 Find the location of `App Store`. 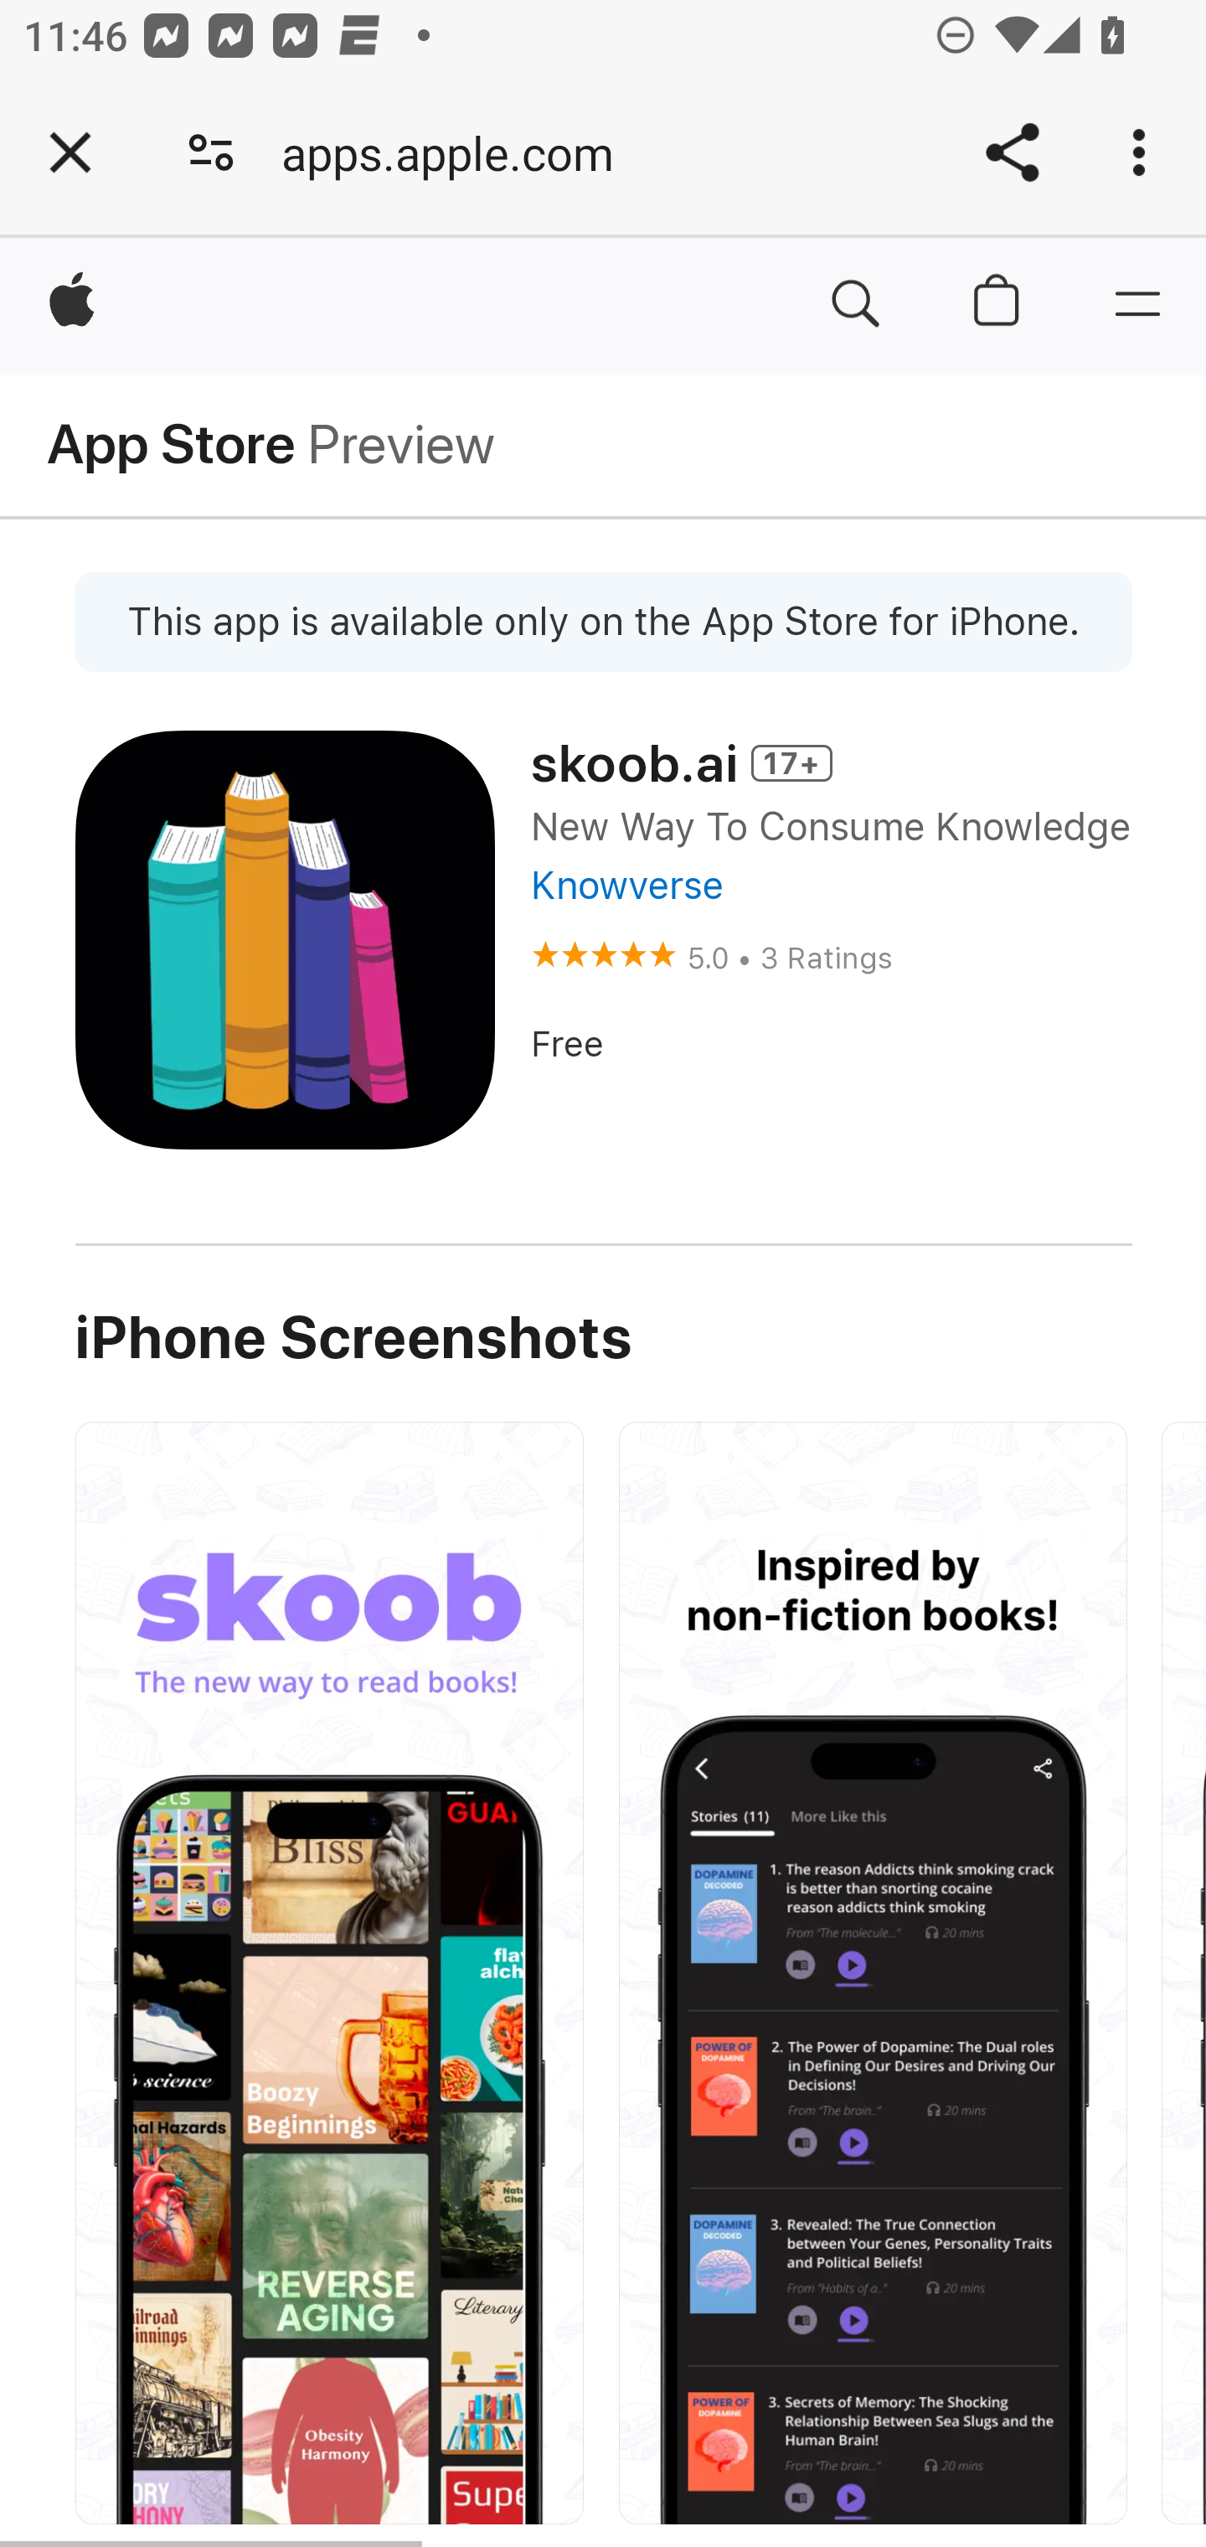

App Store is located at coordinates (173, 446).